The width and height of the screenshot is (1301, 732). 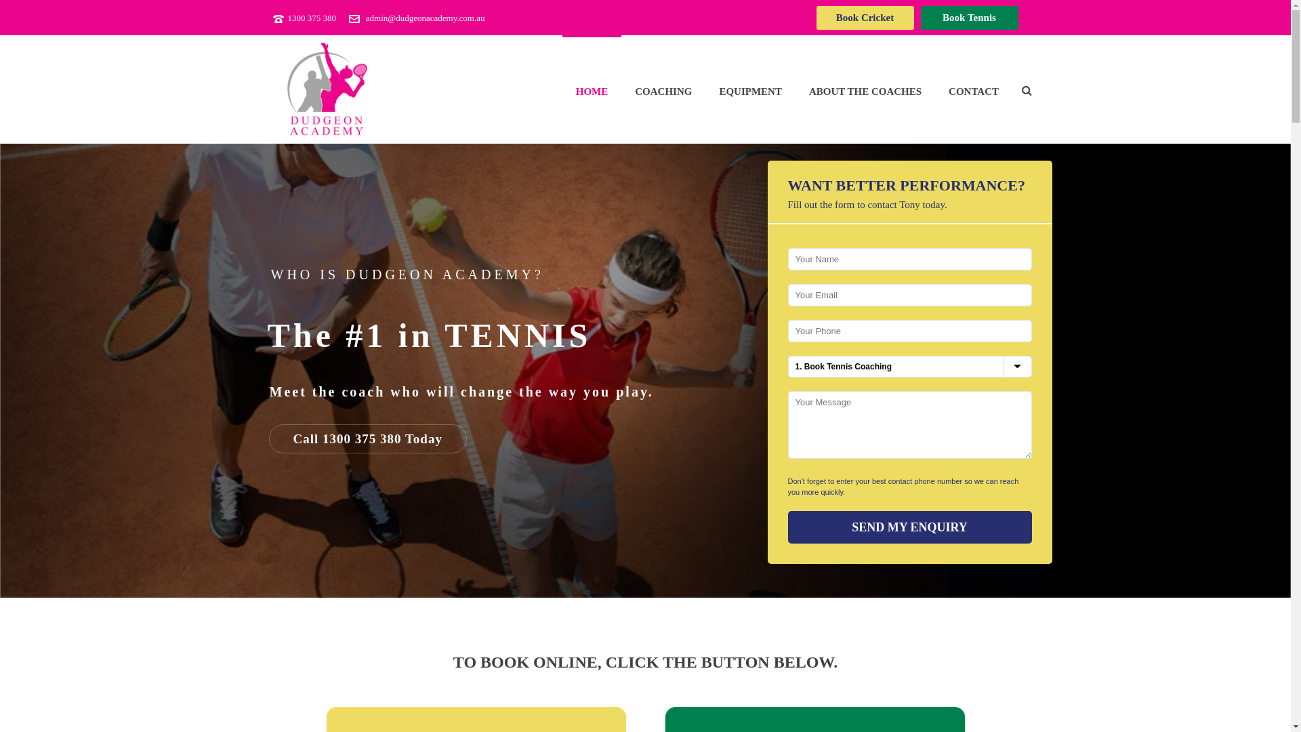 What do you see at coordinates (312, 18) in the screenshot?
I see `1300 375 380` at bounding box center [312, 18].